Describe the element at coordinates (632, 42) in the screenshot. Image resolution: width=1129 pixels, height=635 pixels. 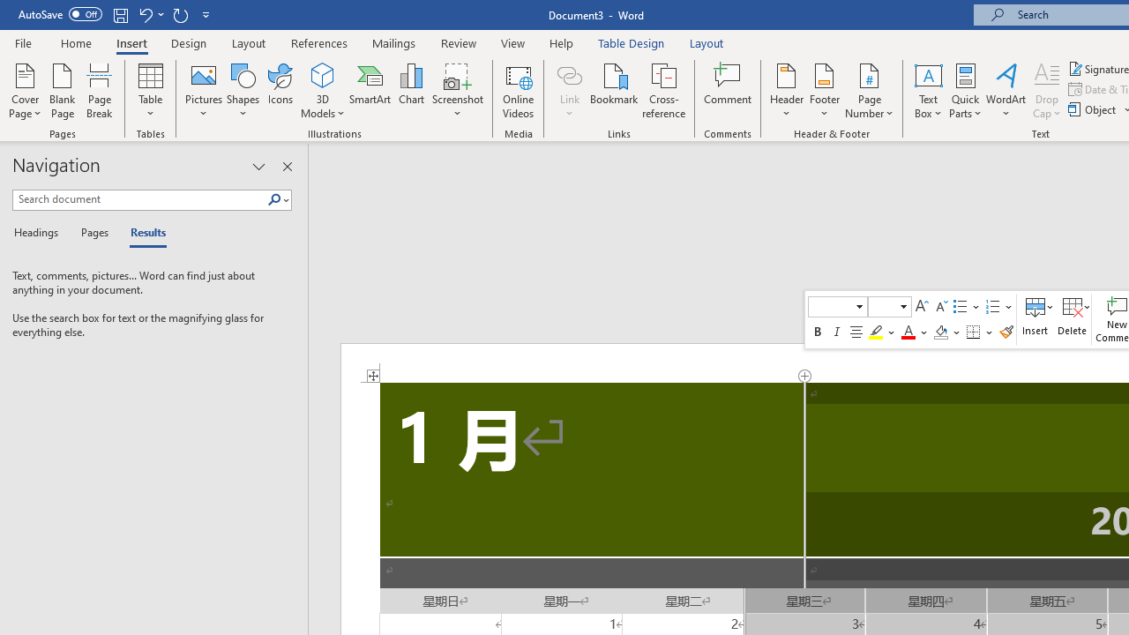
I see `Table Design` at that location.